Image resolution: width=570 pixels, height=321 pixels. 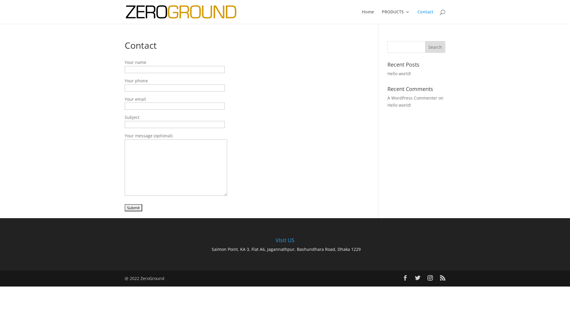 I want to click on Hello world!, so click(x=399, y=105).